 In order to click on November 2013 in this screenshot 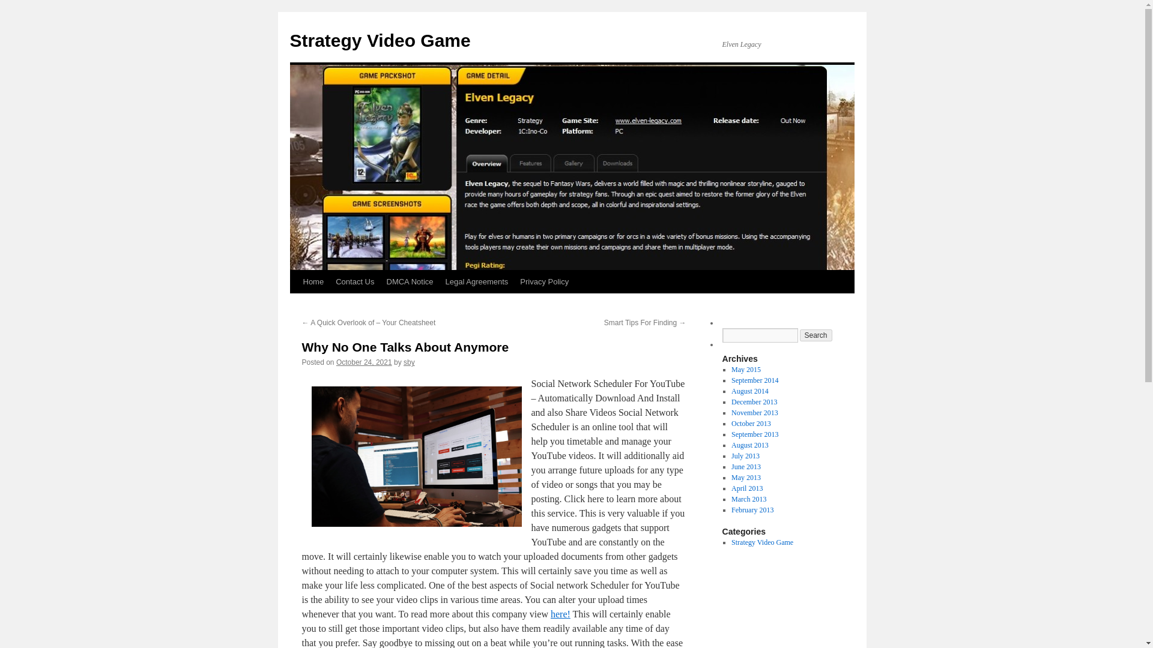, I will do `click(754, 413)`.